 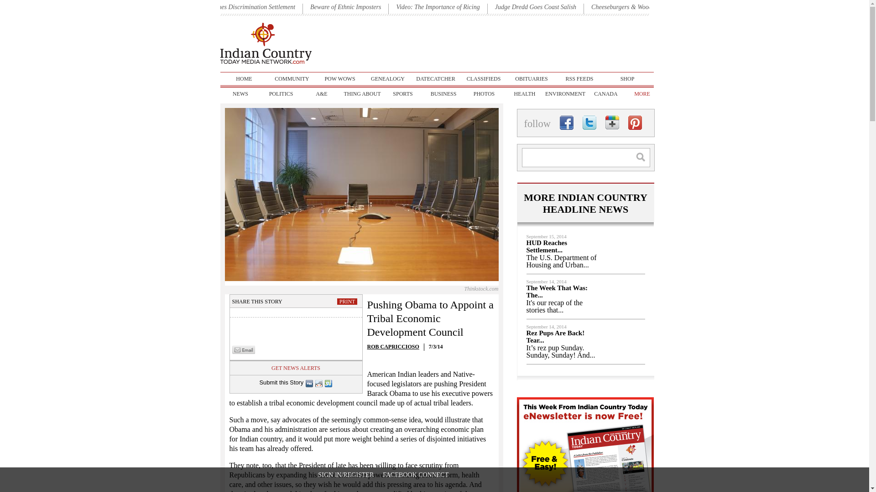 What do you see at coordinates (443, 94) in the screenshot?
I see `BUSINESS` at bounding box center [443, 94].